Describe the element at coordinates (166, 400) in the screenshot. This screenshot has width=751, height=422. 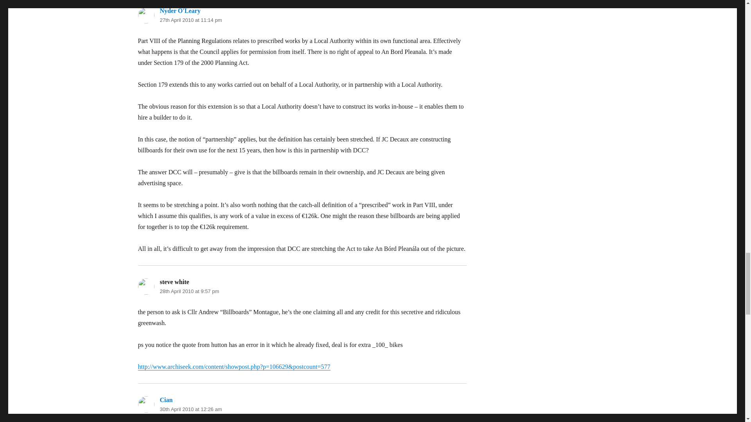
I see `Cian` at that location.